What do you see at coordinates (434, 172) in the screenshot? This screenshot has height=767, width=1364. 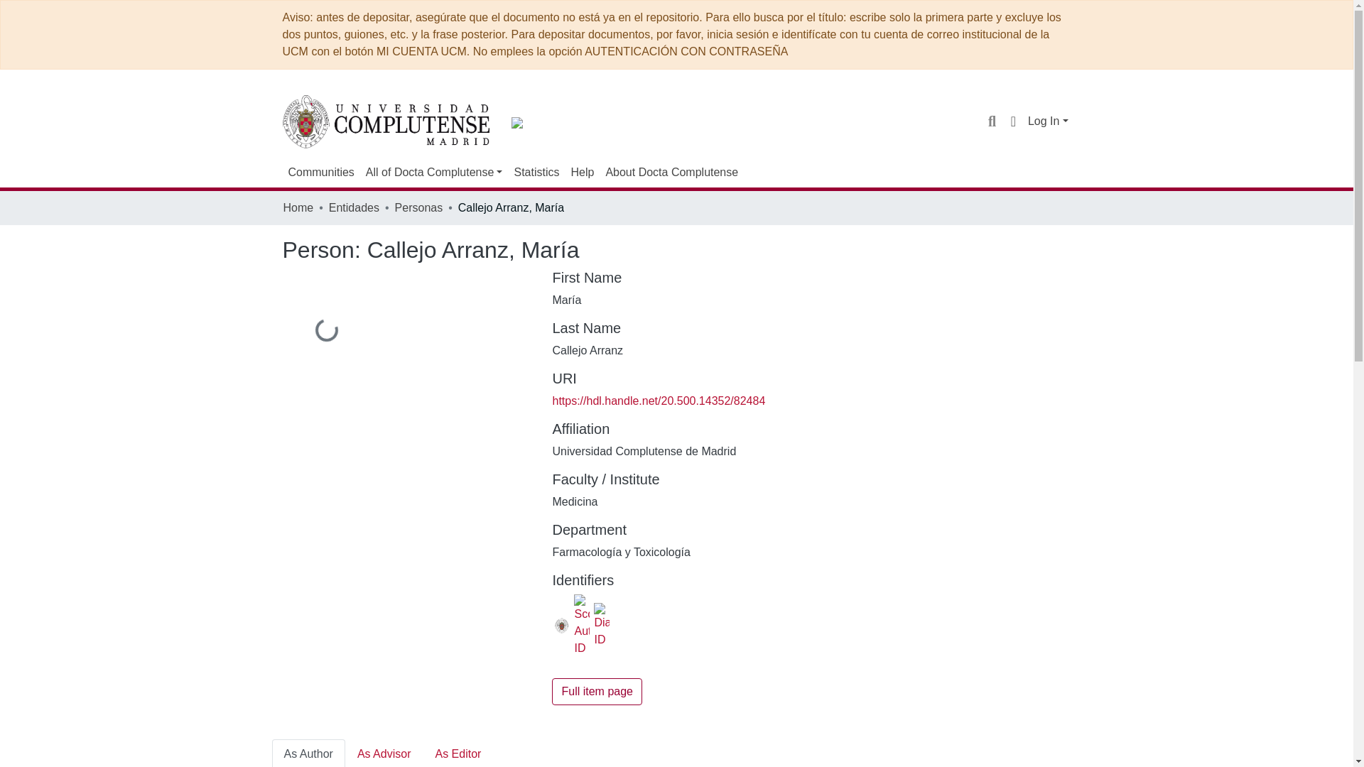 I see `All of Docta Complutense` at bounding box center [434, 172].